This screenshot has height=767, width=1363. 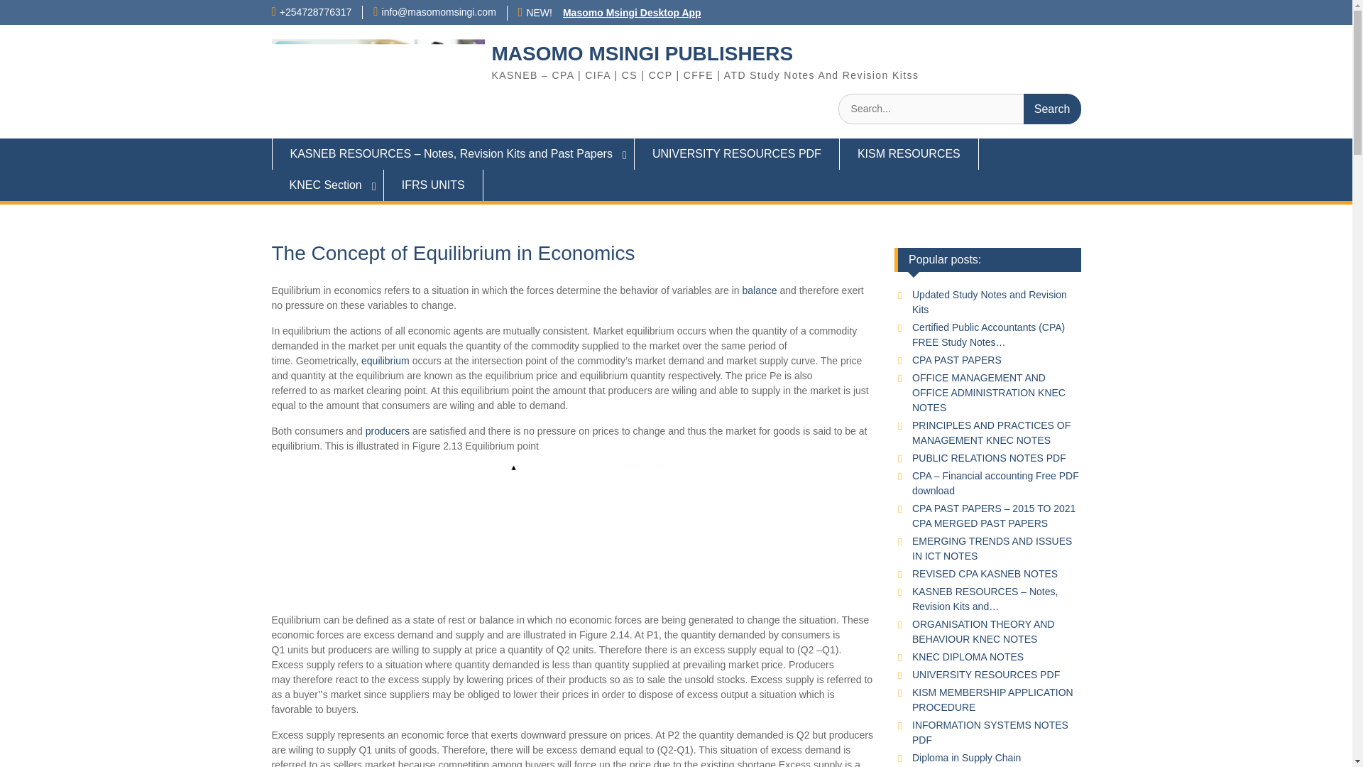 I want to click on MASOMO MSINGI PUBLISHERS, so click(x=642, y=53).